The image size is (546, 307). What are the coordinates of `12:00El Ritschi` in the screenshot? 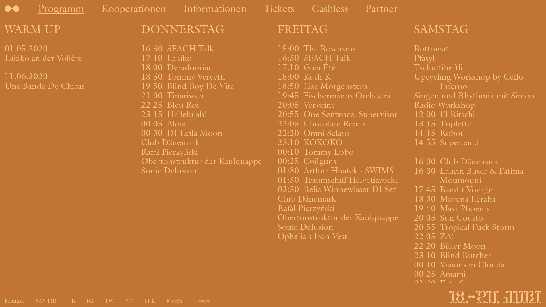 It's located at (478, 114).